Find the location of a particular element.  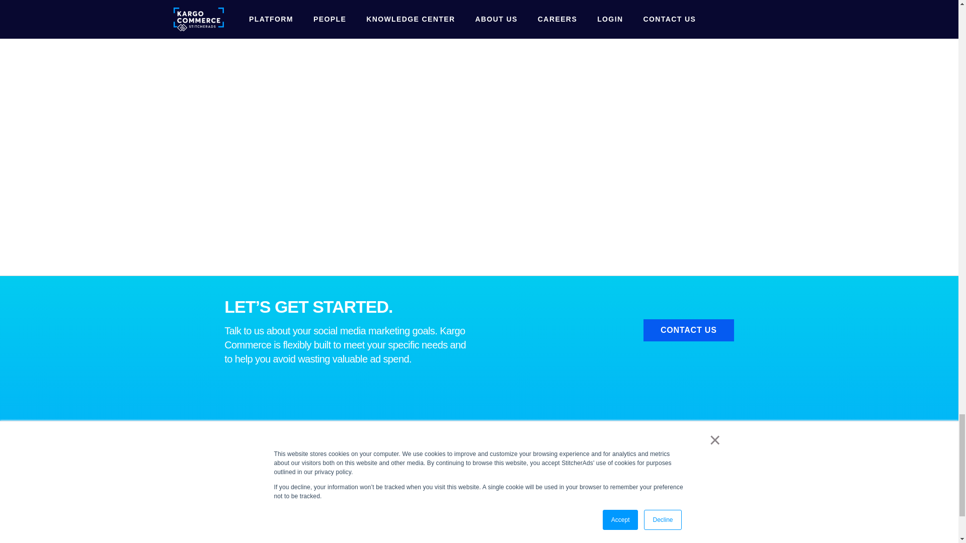

Activation is located at coordinates (242, 471).